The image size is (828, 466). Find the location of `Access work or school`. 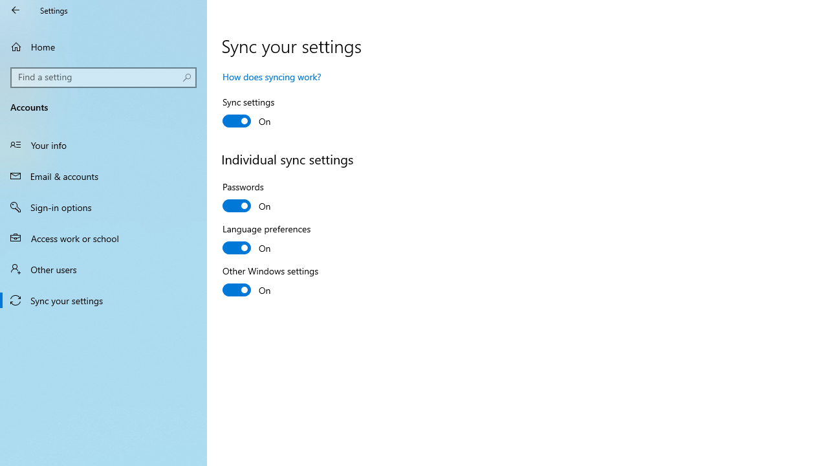

Access work or school is located at coordinates (103, 238).